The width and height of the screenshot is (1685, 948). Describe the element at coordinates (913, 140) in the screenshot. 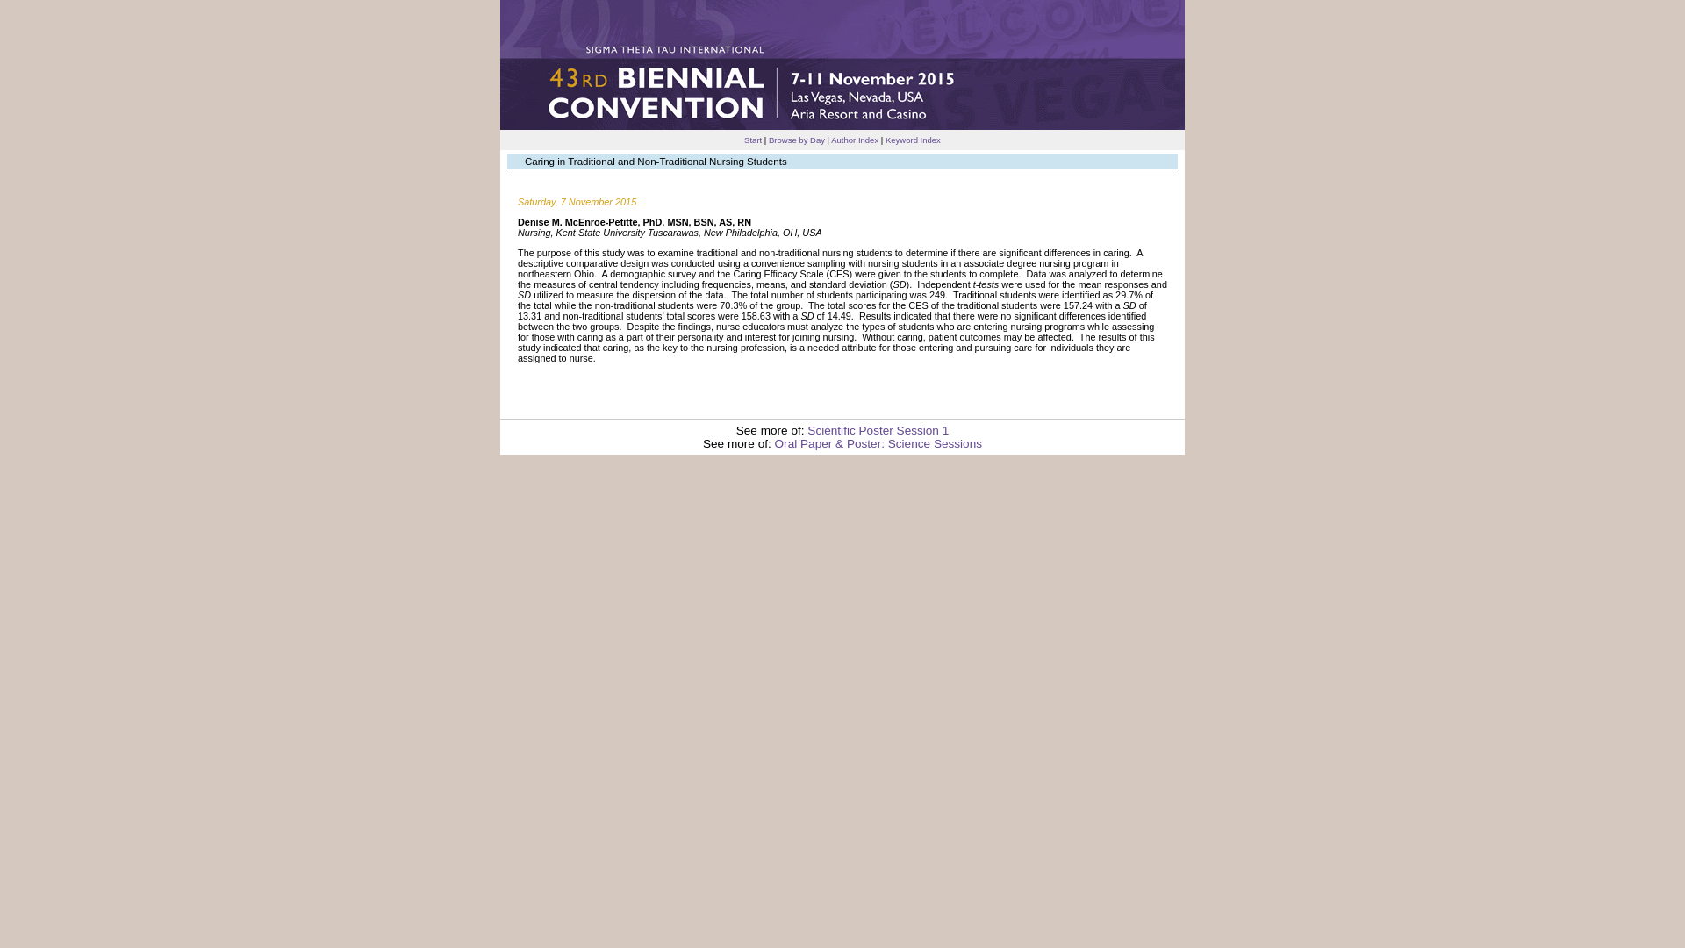

I see `Keyword Index` at that location.